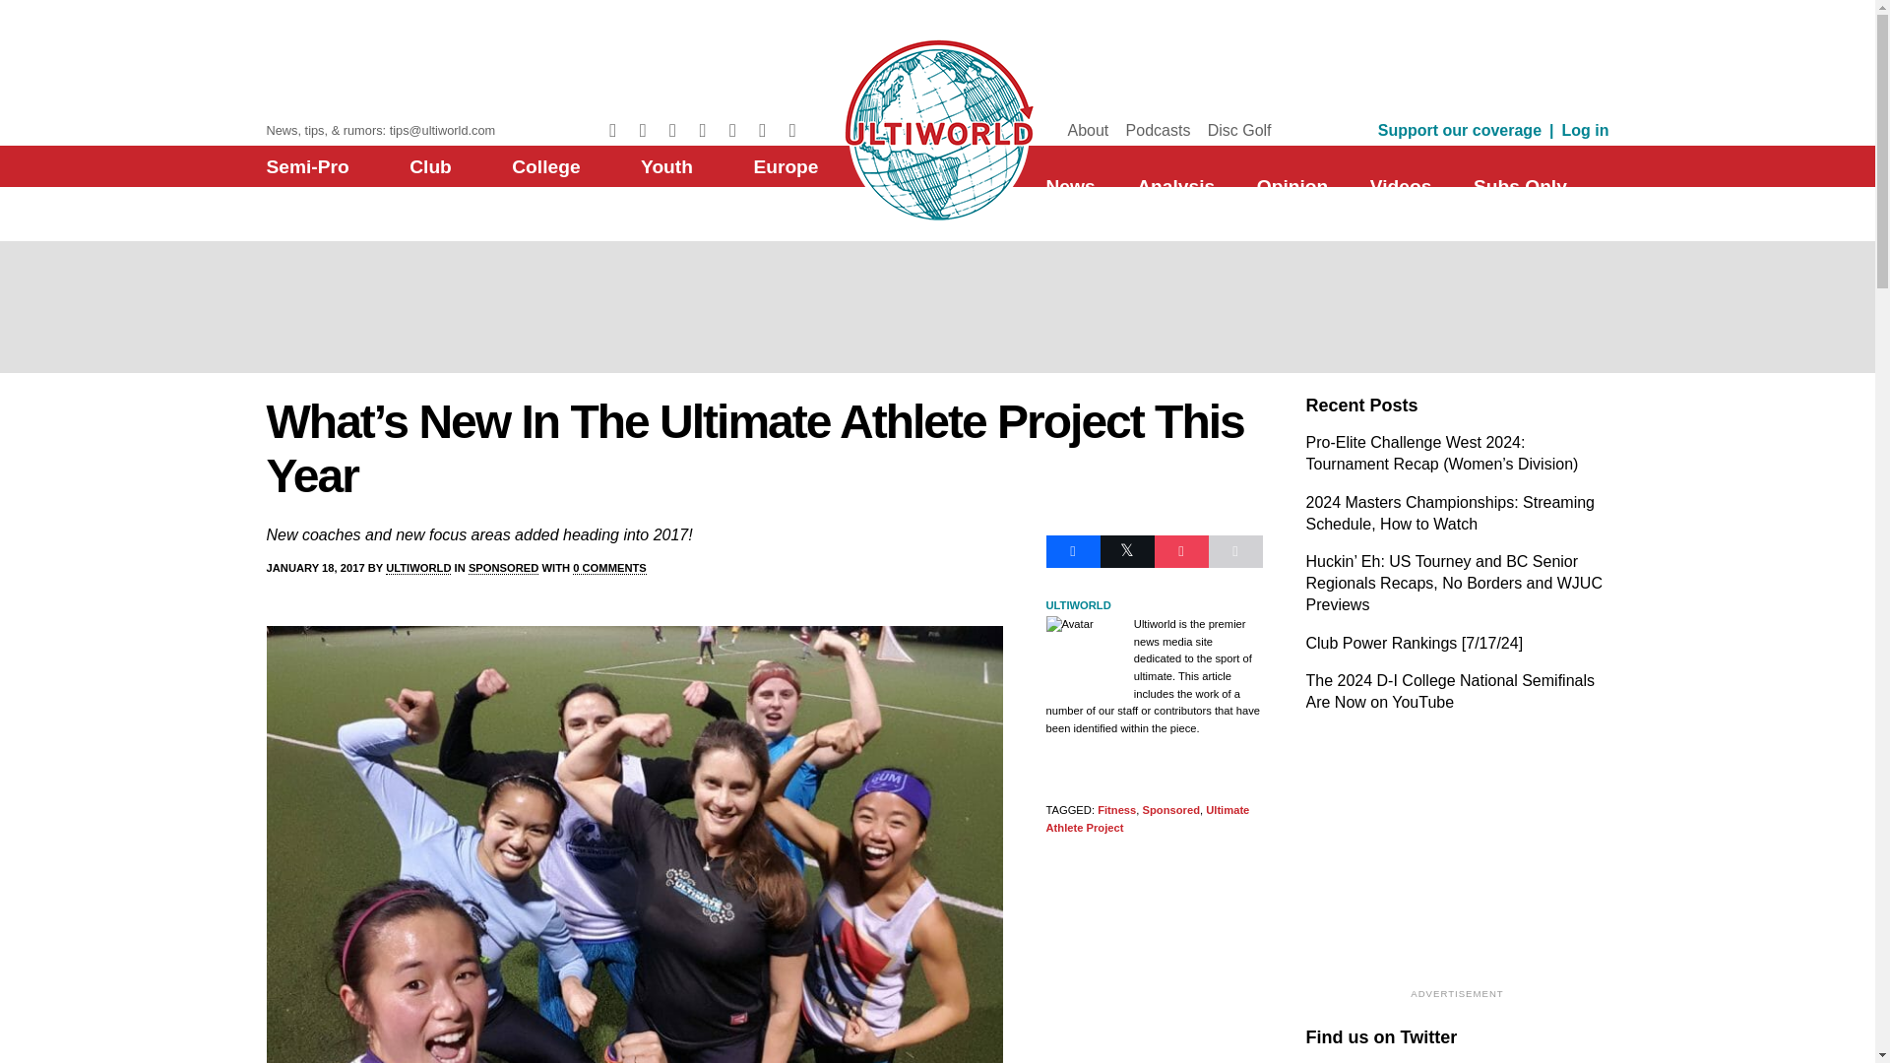  What do you see at coordinates (417, 569) in the screenshot?
I see `View all posts by Ultiworld` at bounding box center [417, 569].